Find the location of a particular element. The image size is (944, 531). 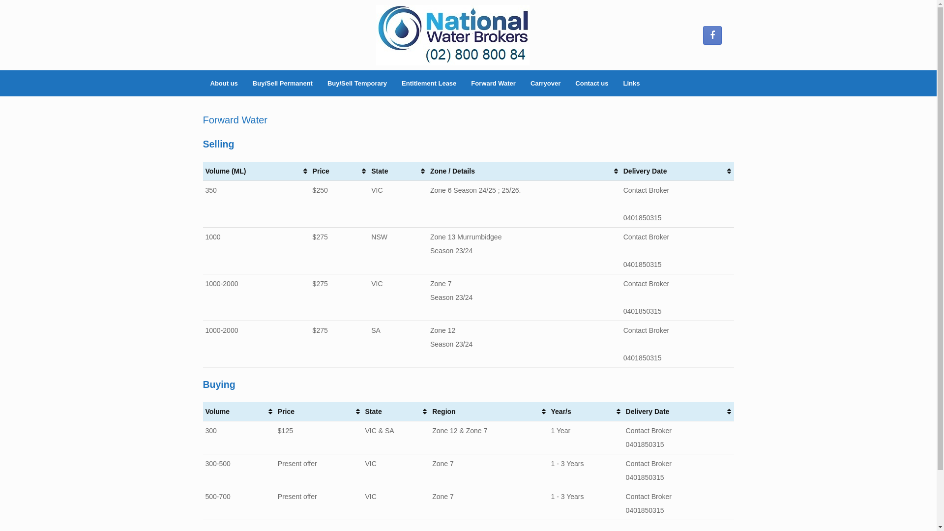

Buy/Sell Permanent is located at coordinates (283, 84).